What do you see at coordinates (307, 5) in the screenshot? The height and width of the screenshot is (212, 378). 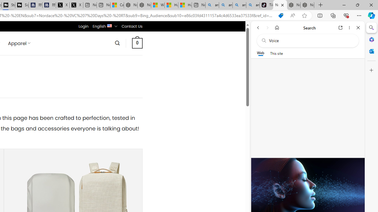 I see `Nordace - Siena Pro 15 Essential Set` at bounding box center [307, 5].